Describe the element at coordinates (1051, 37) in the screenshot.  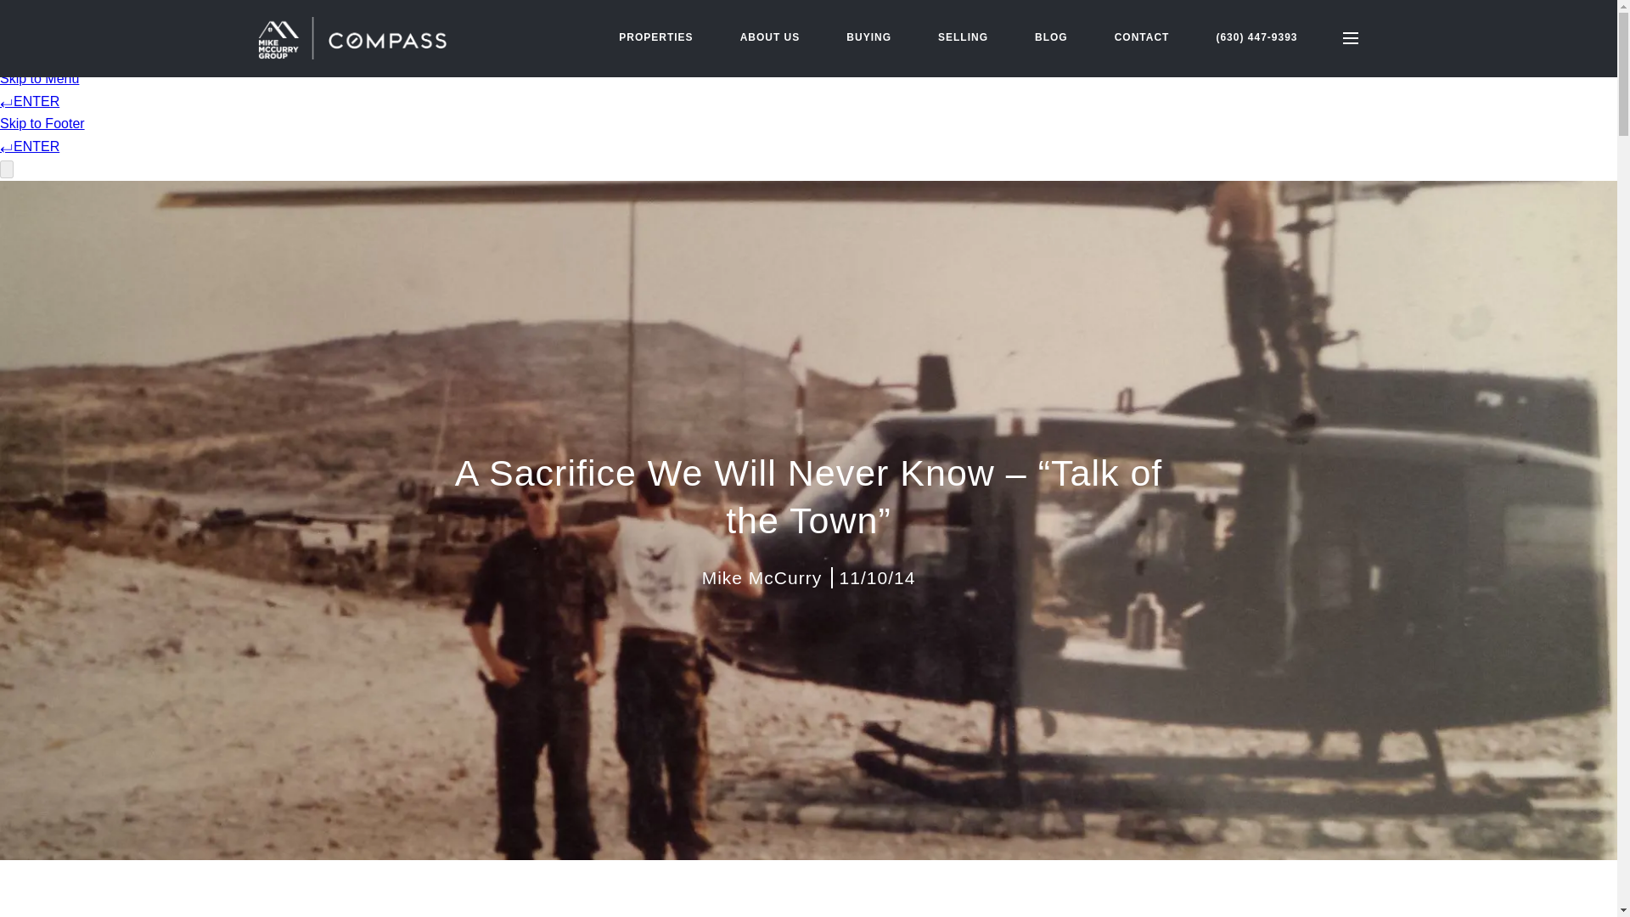
I see `BLOG` at that location.